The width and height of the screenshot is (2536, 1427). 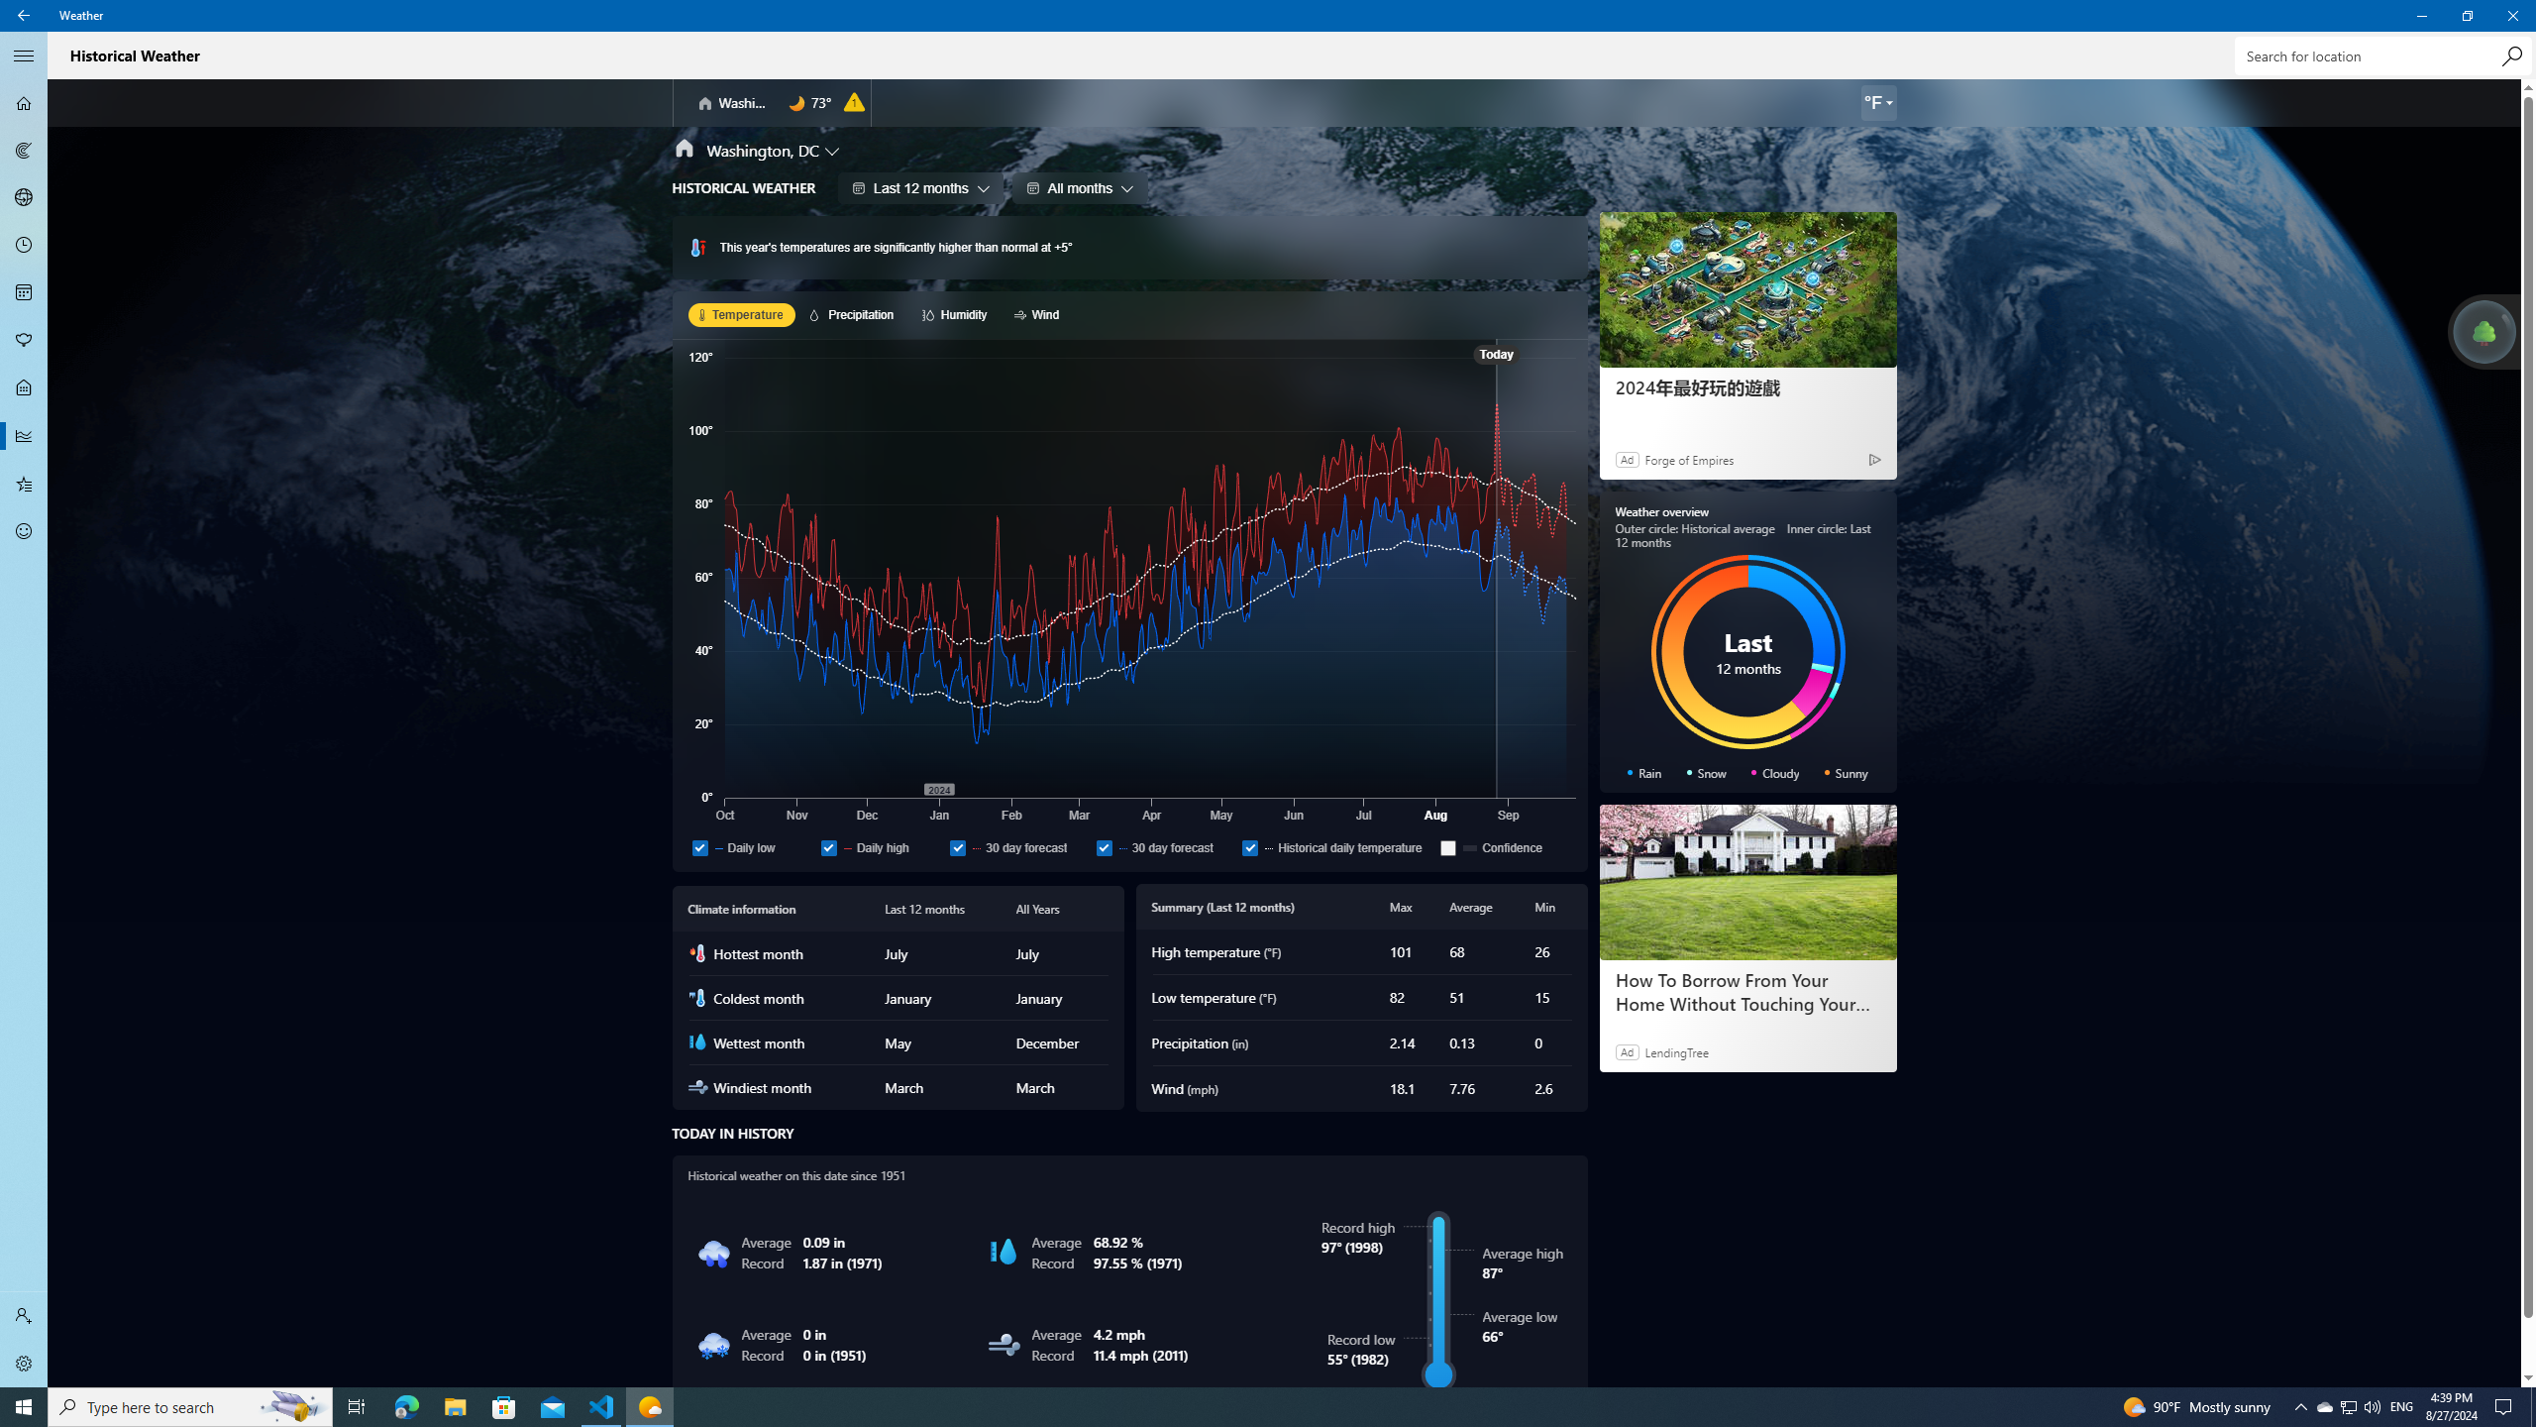 What do you see at coordinates (2401, 1407) in the screenshot?
I see `Tray Input Indicator - English (United States)` at bounding box center [2401, 1407].